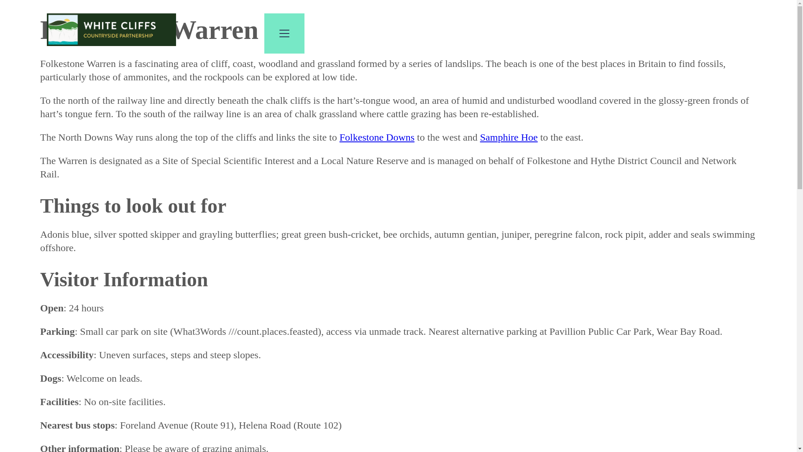 The image size is (803, 452). Describe the element at coordinates (509, 137) in the screenshot. I see `Samphire Hoe` at that location.